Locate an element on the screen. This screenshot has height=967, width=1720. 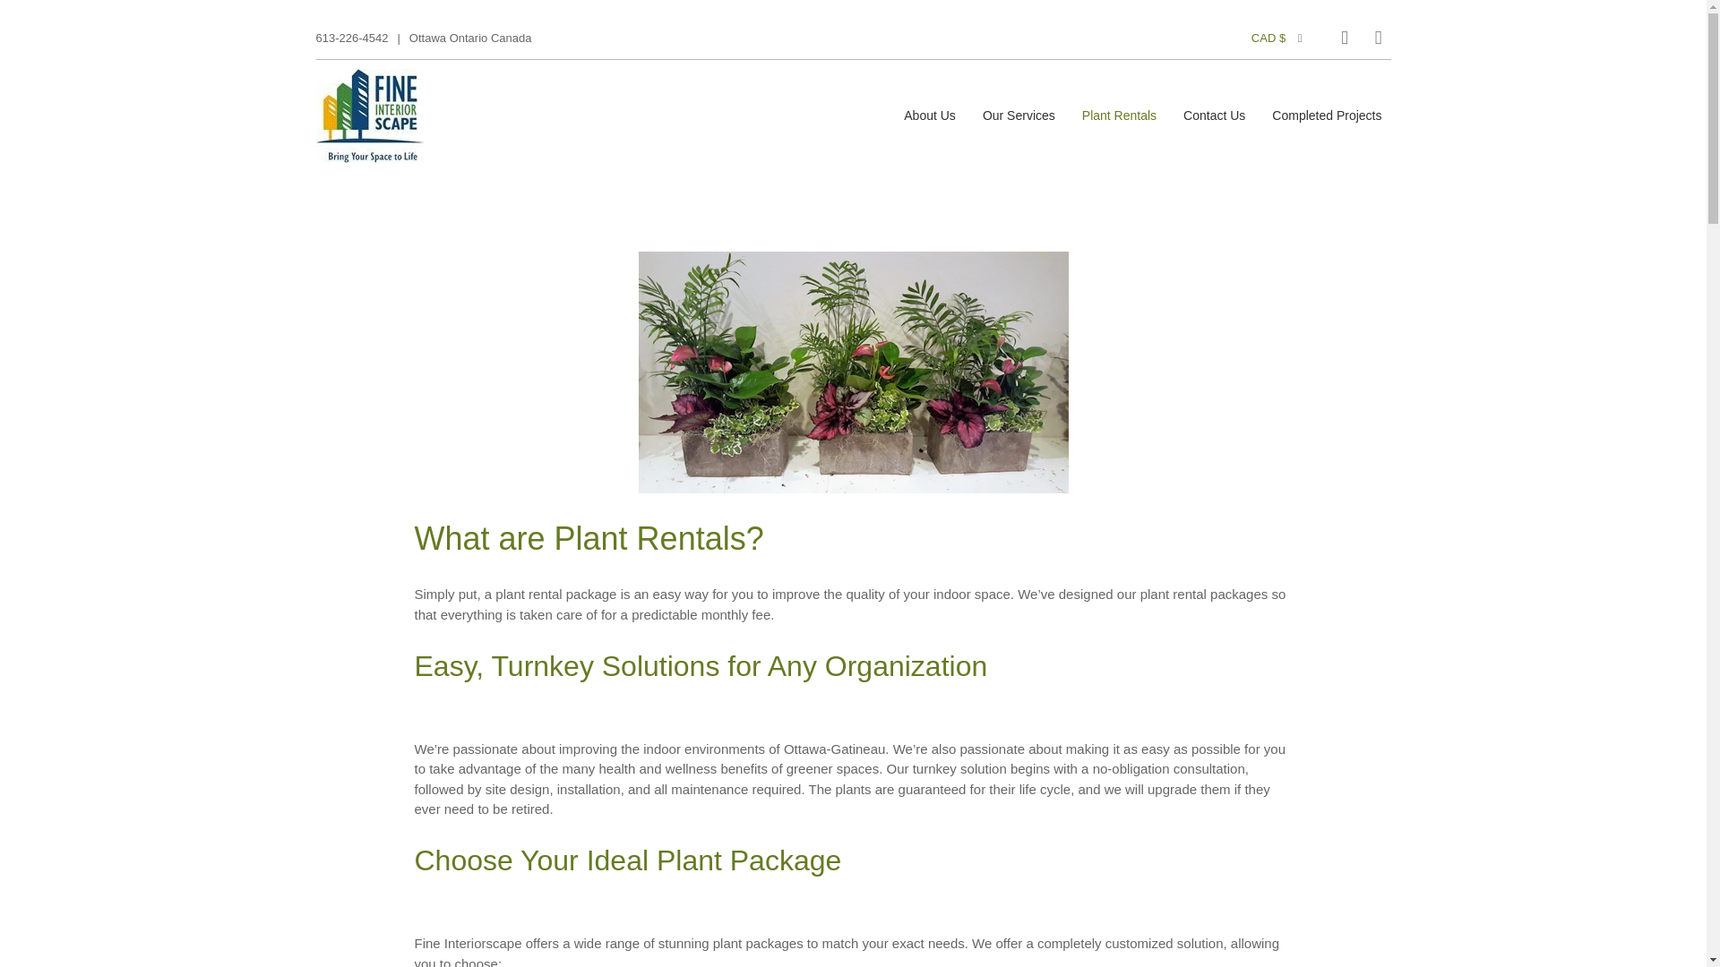
AUD is located at coordinates (1282, 280).